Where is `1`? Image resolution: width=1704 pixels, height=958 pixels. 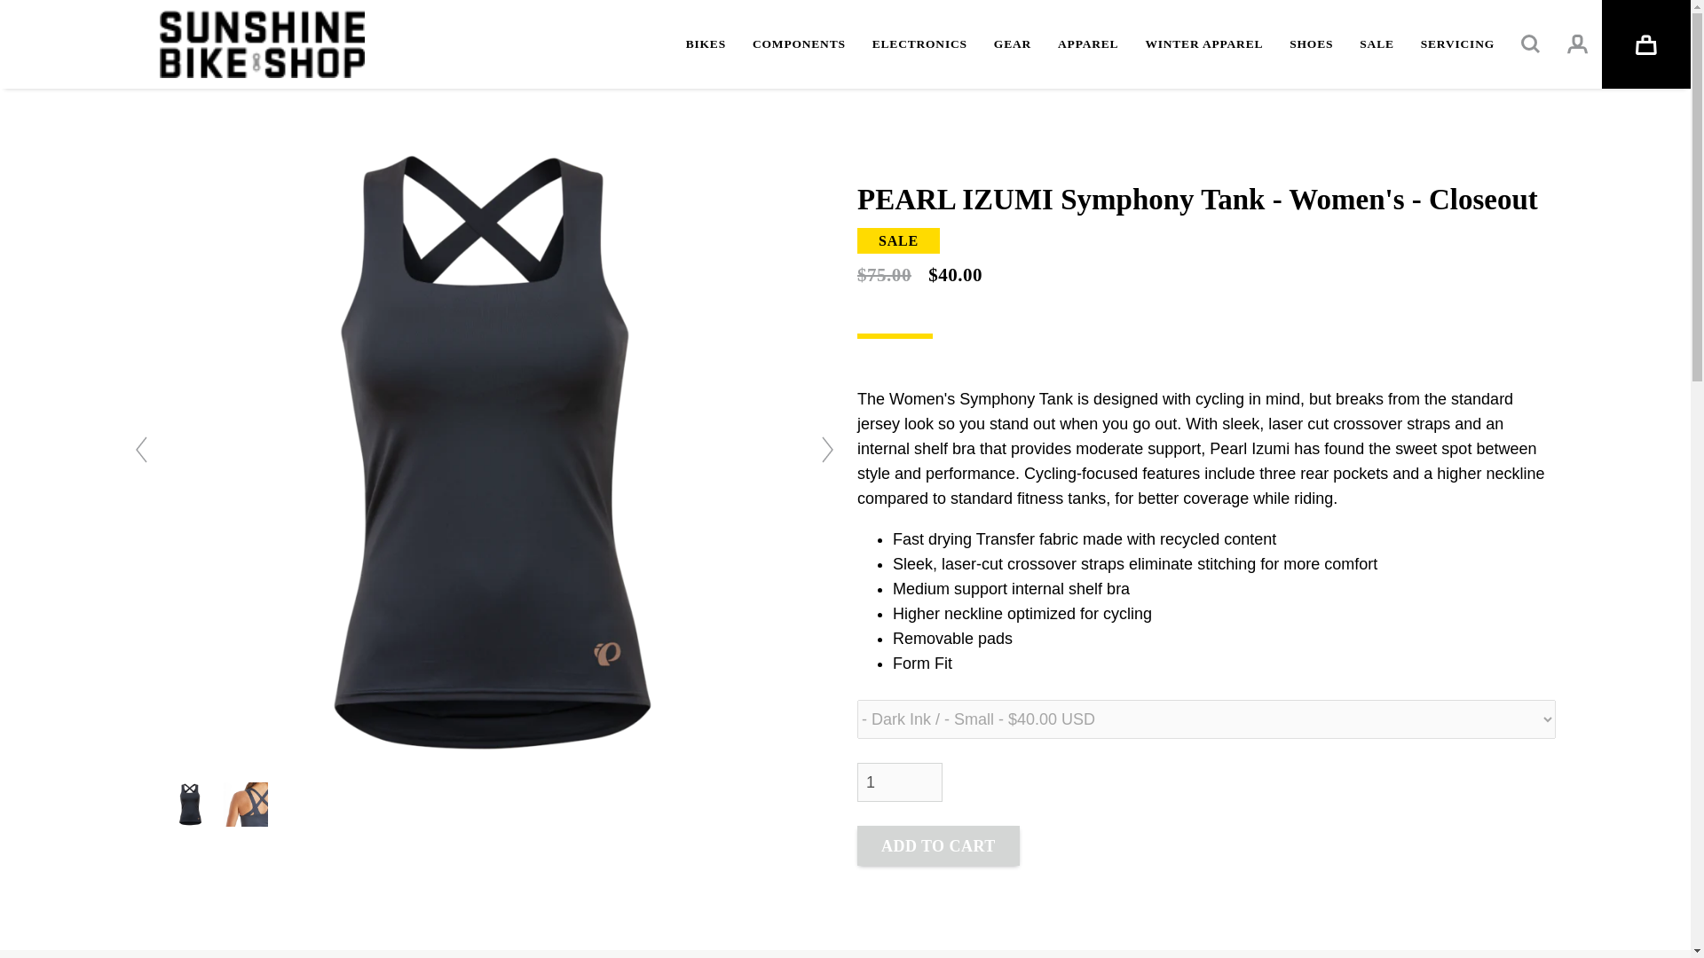
1 is located at coordinates (899, 781).